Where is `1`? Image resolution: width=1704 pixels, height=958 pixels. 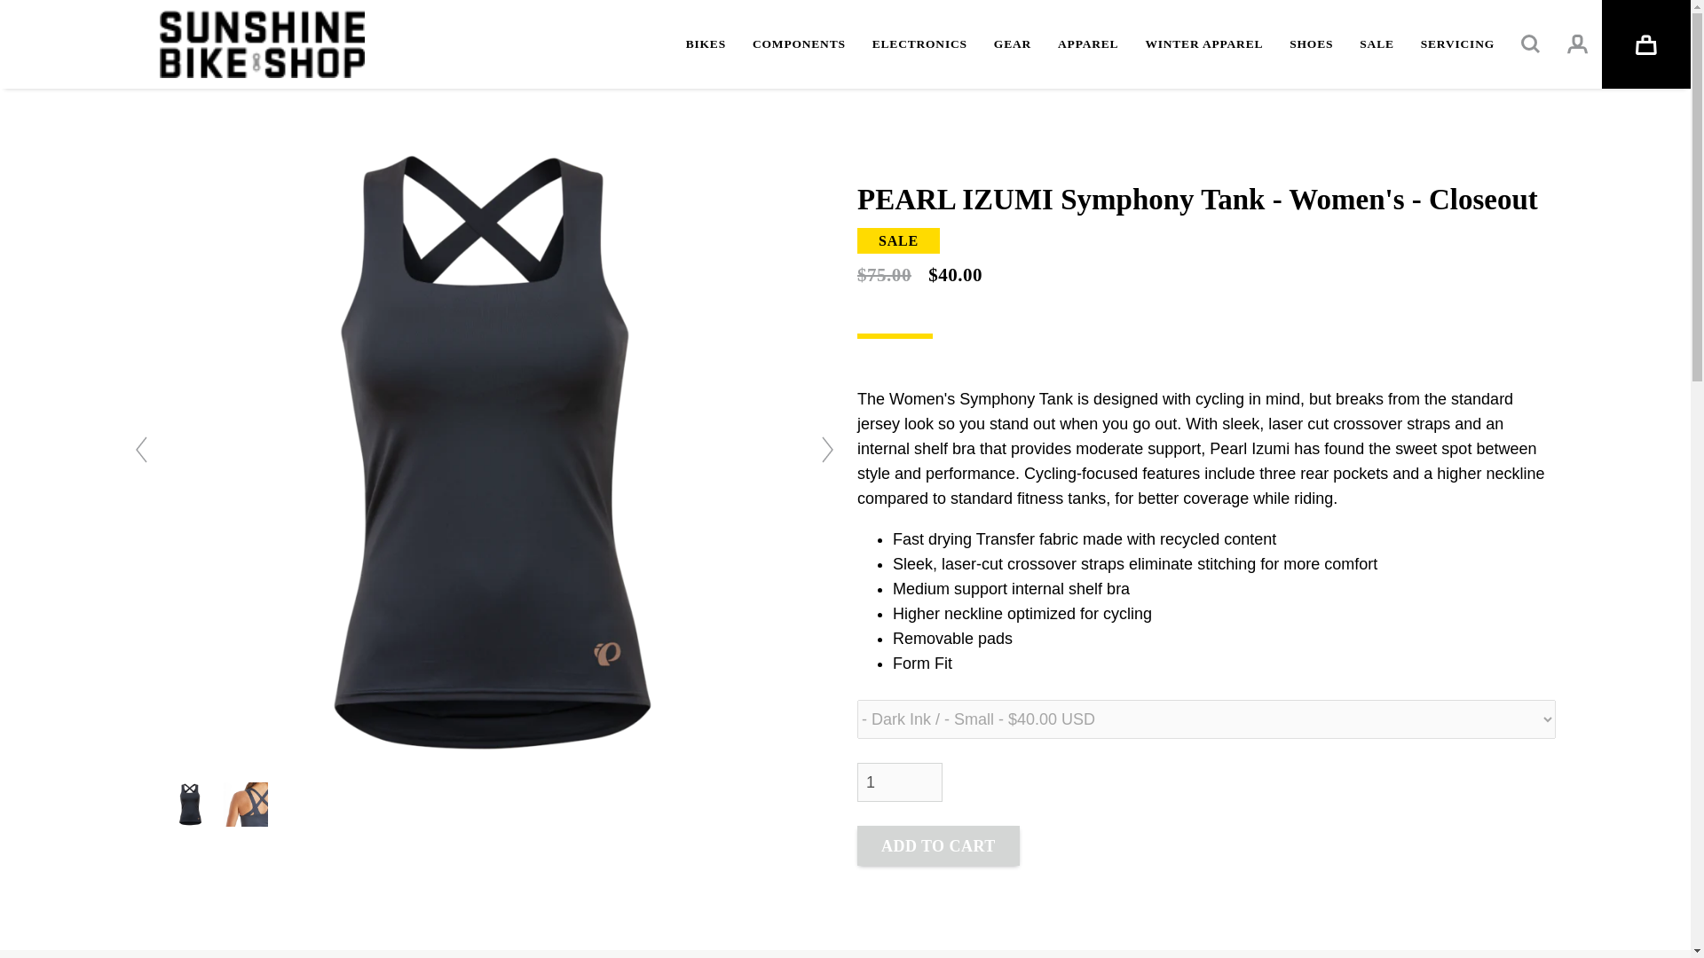
1 is located at coordinates (899, 781).